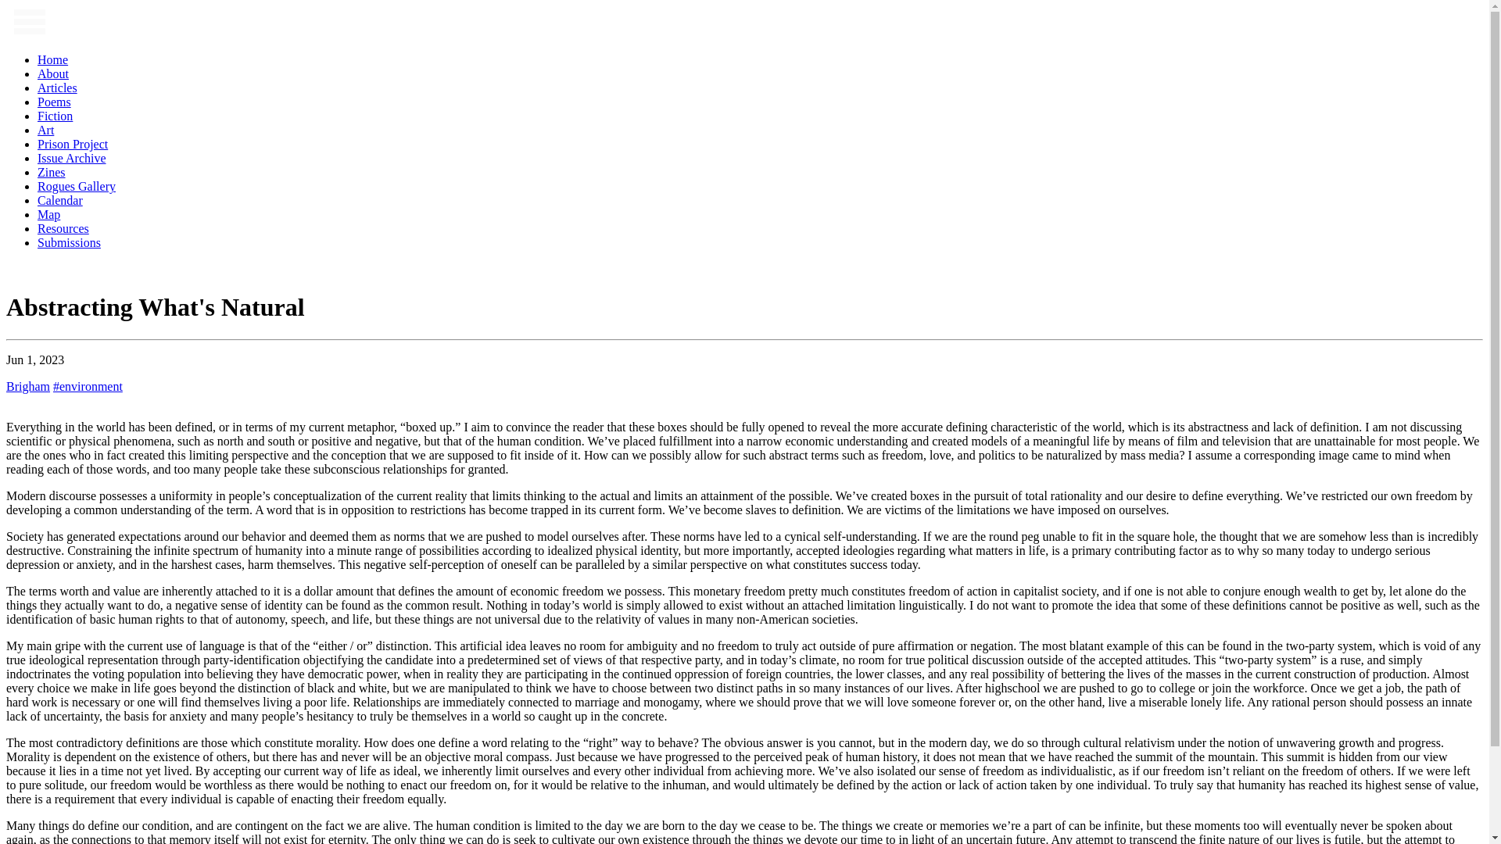 This screenshot has width=1501, height=844. I want to click on Articles, so click(58, 88).